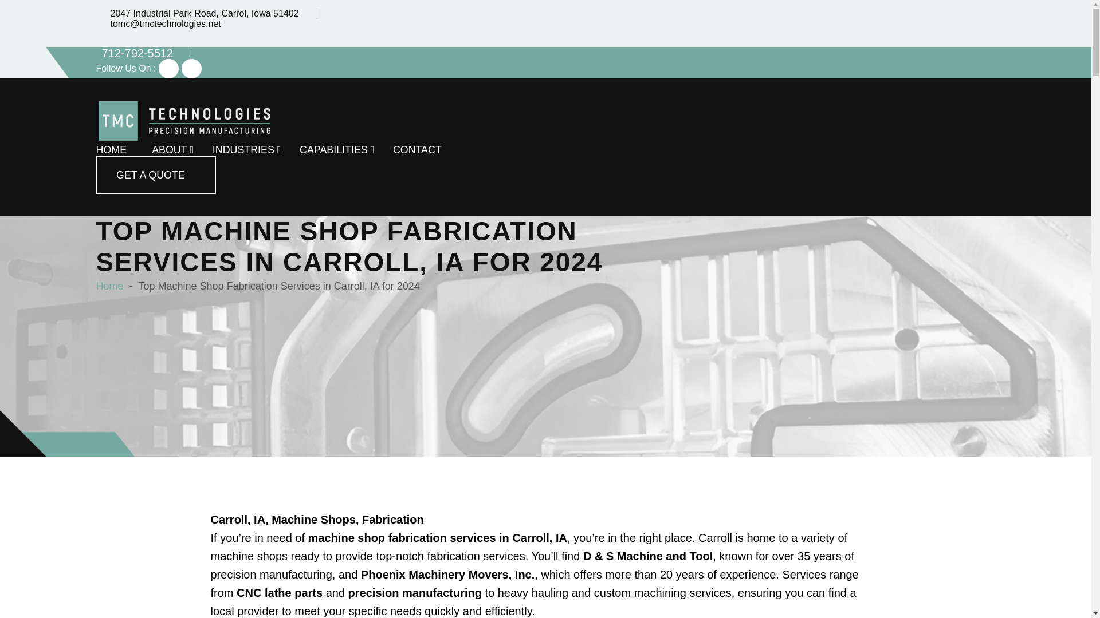 Image resolution: width=1100 pixels, height=618 pixels. I want to click on GET A QUOTE, so click(156, 175).